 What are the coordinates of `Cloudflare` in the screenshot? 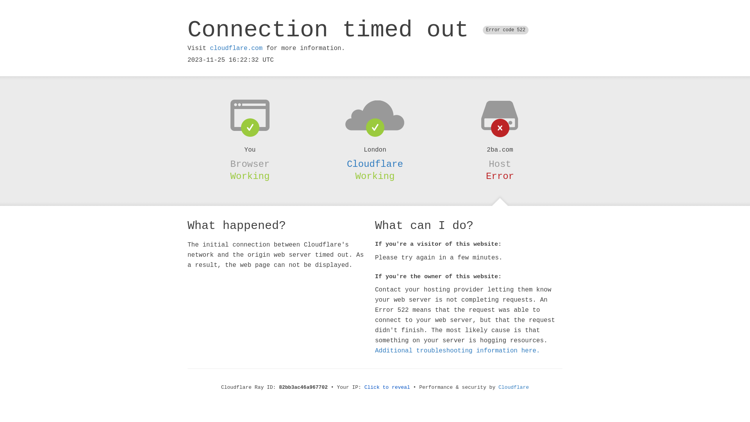 It's located at (375, 164).